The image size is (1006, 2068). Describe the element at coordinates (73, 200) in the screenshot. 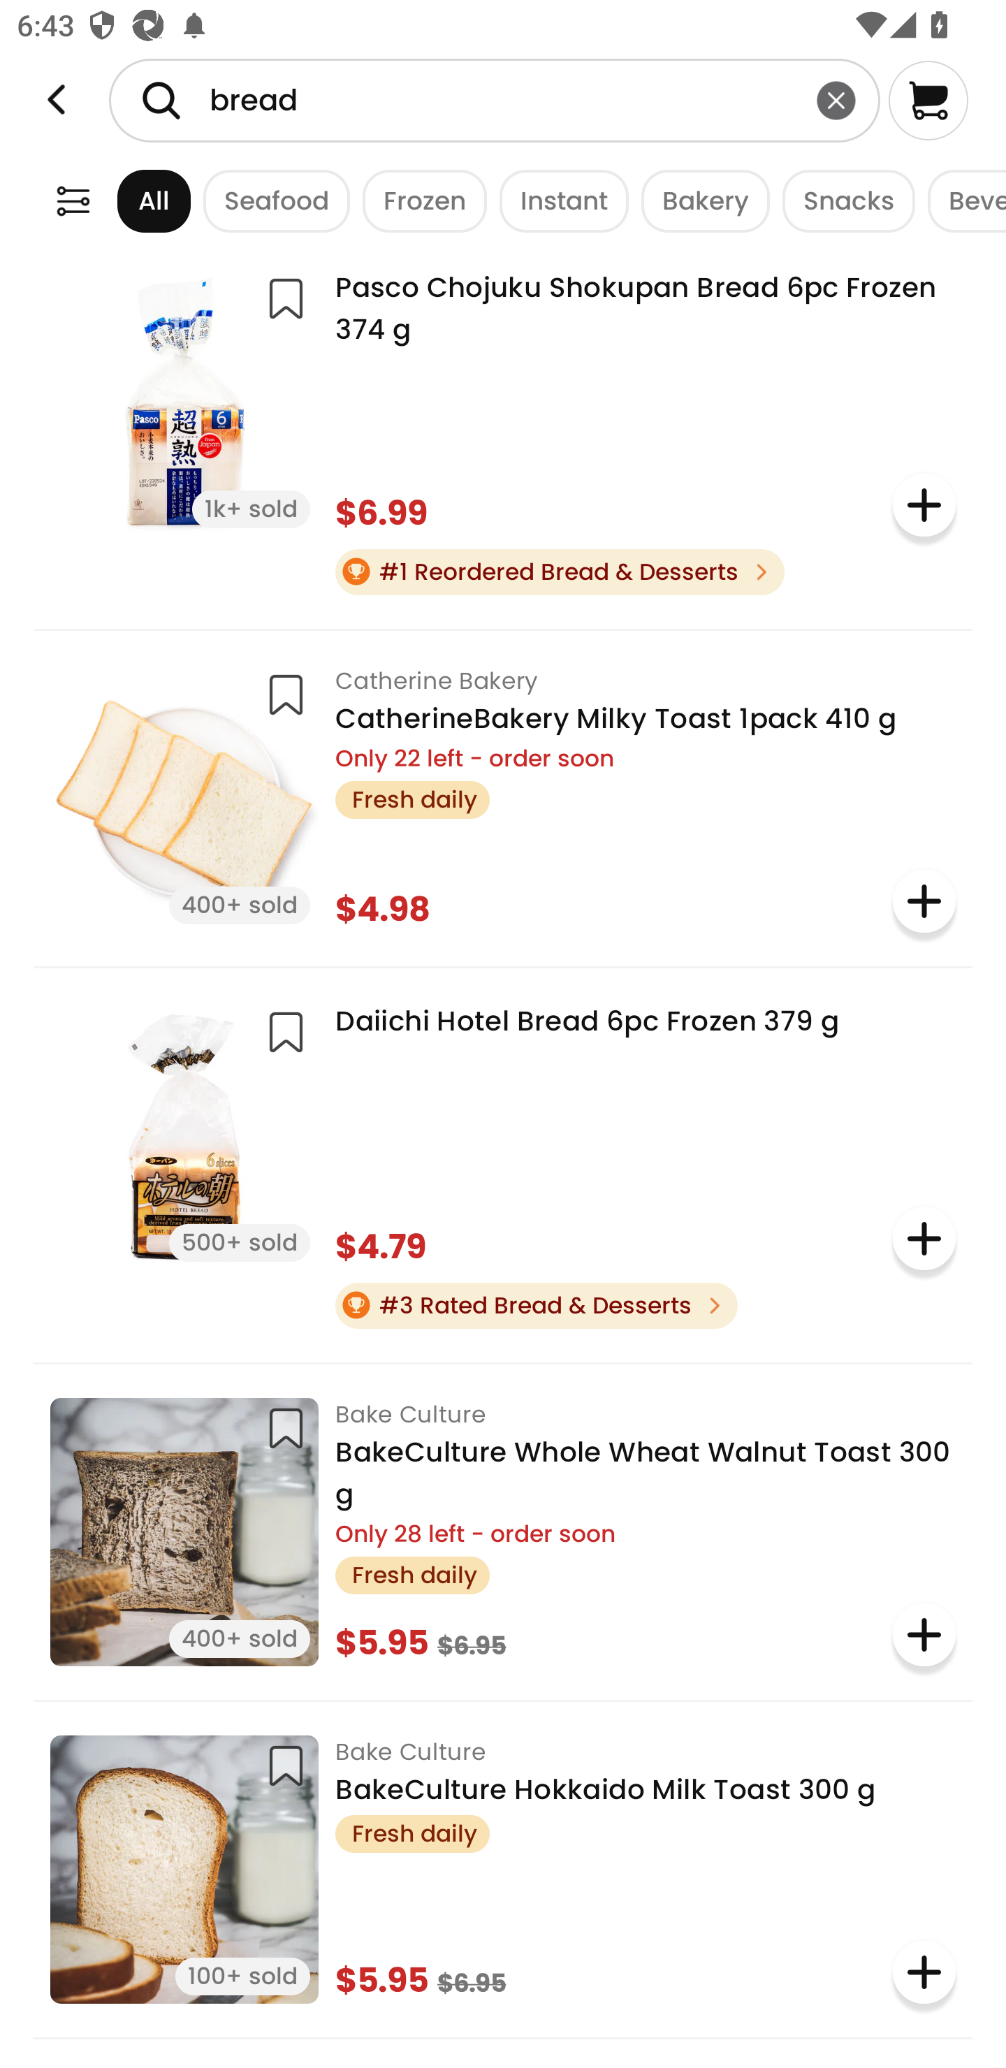

I see `Weee!` at that location.